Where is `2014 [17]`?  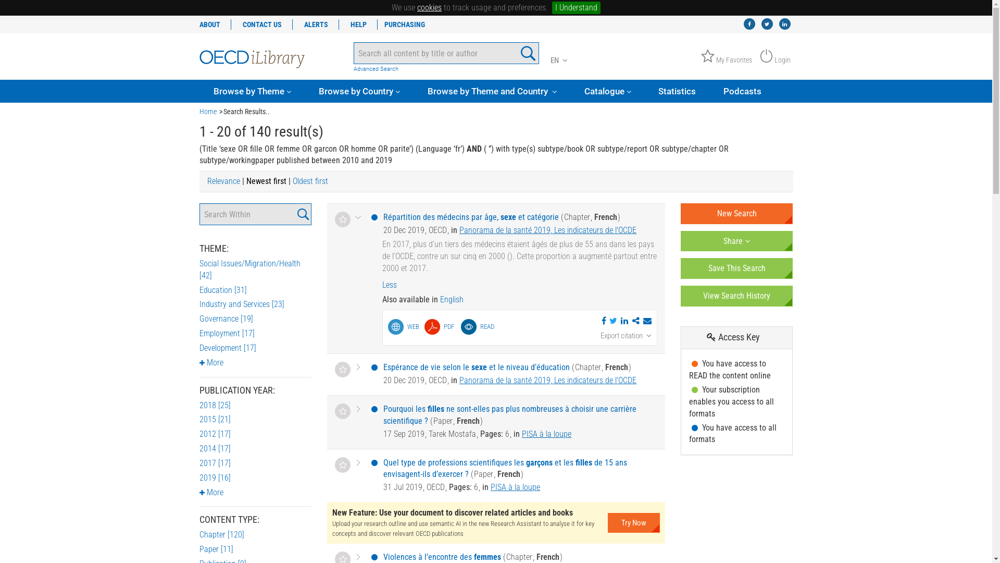 2014 [17] is located at coordinates (215, 448).